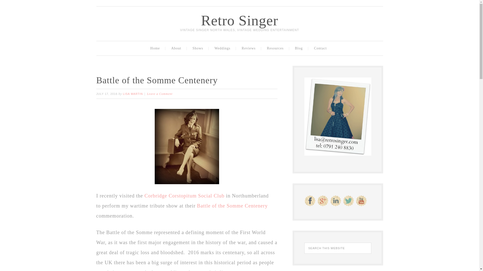 The width and height of the screenshot is (483, 271). Describe the element at coordinates (300, 48) in the screenshot. I see `Blog` at that location.